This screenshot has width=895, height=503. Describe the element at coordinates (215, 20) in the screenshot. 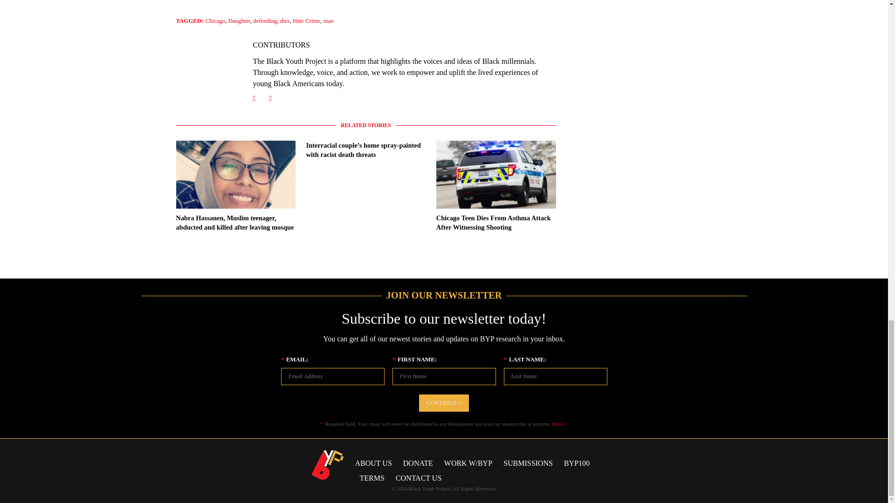

I see `Chicago` at that location.